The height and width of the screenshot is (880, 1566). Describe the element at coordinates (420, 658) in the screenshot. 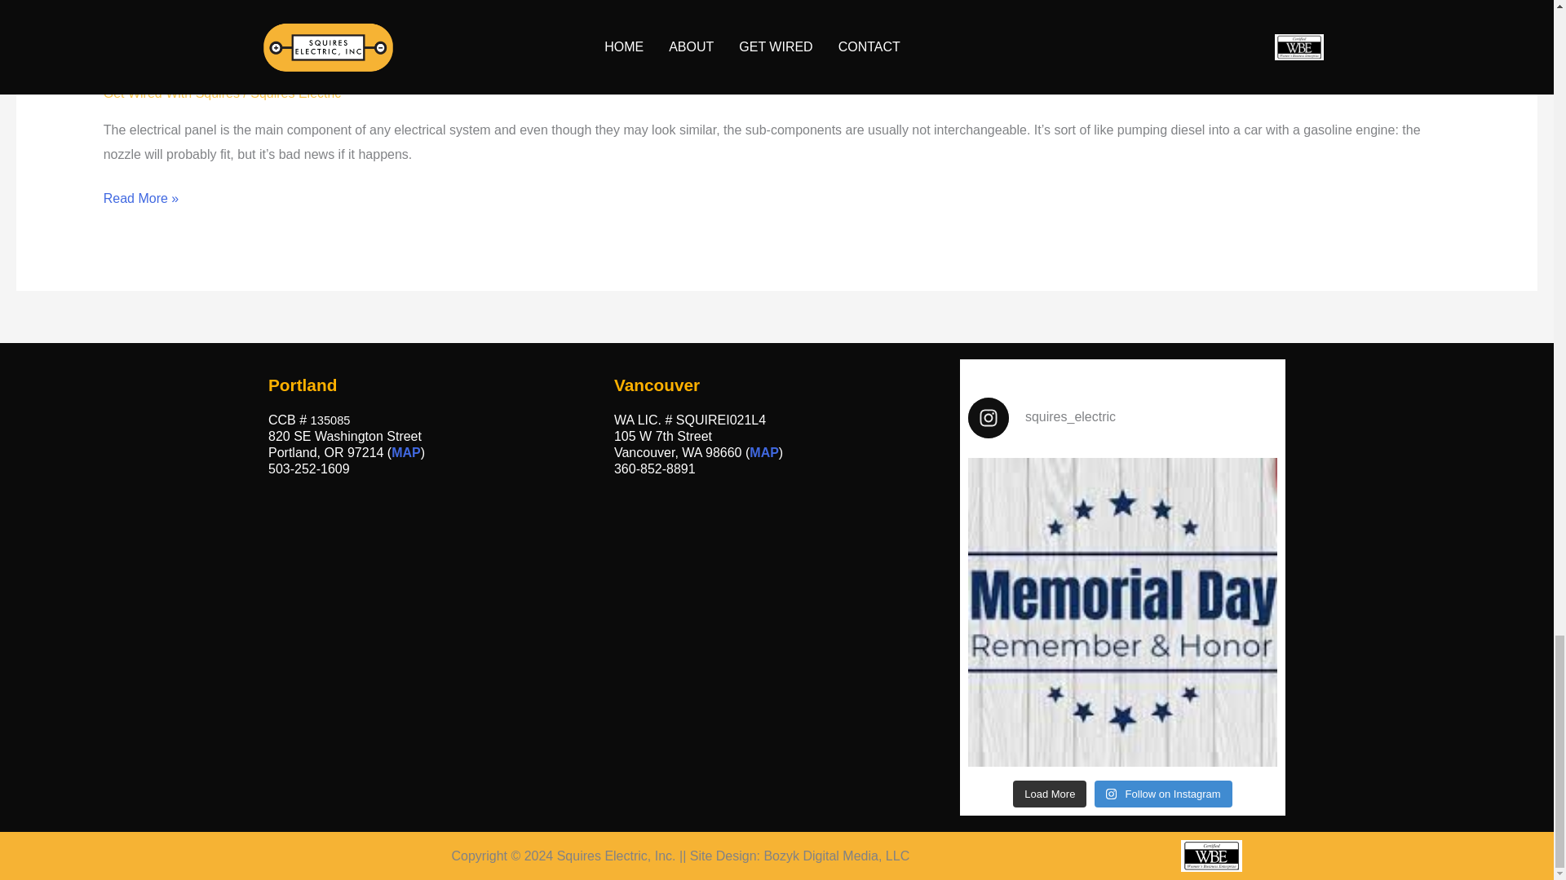

I see `820 SE Washington Street Portland, OR 97214` at that location.